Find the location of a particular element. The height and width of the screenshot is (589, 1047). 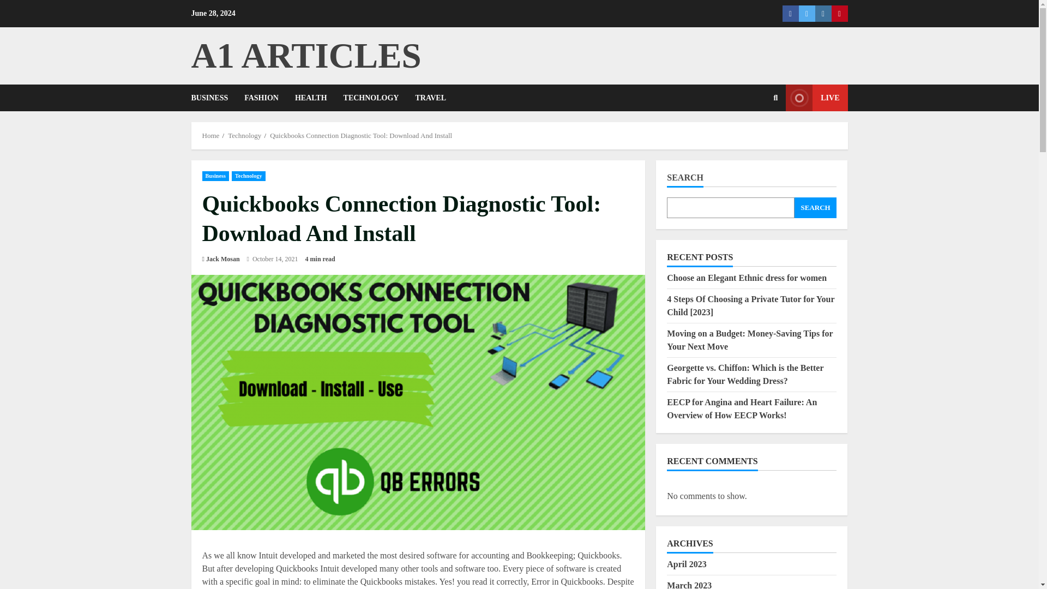

Home is located at coordinates (210, 135).